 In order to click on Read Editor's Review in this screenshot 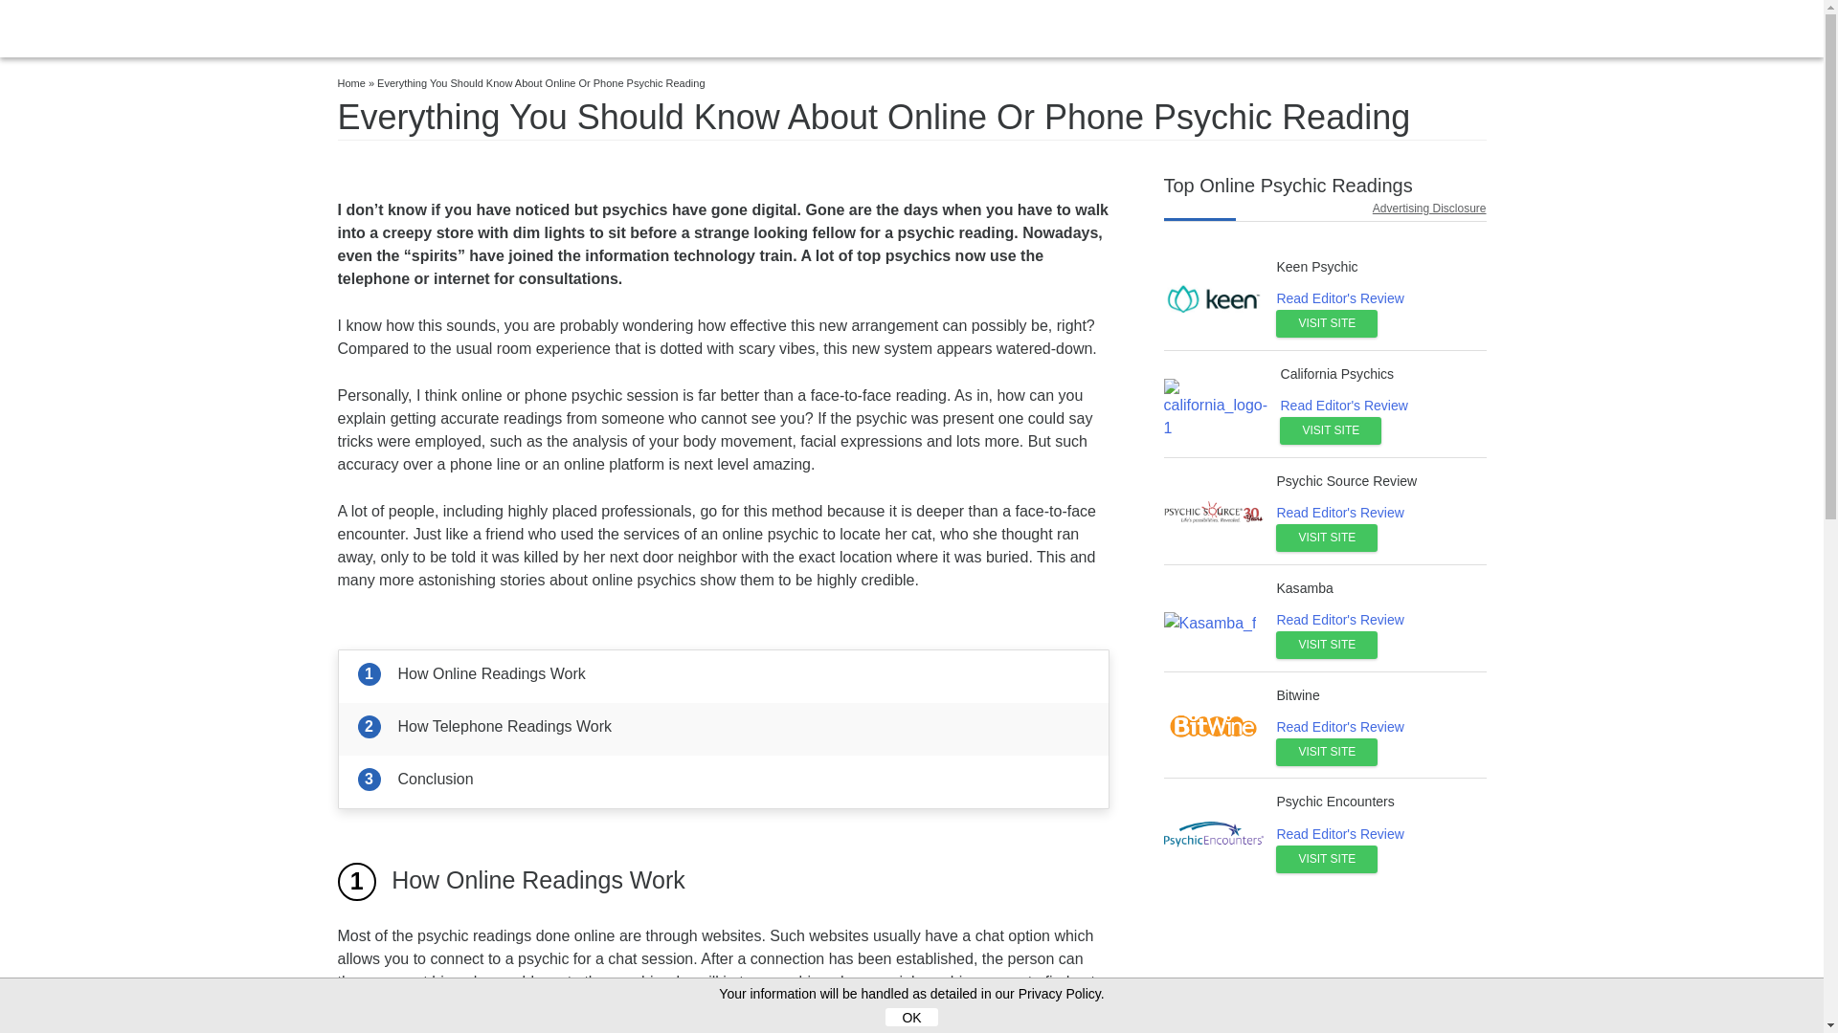, I will do `click(1339, 297)`.